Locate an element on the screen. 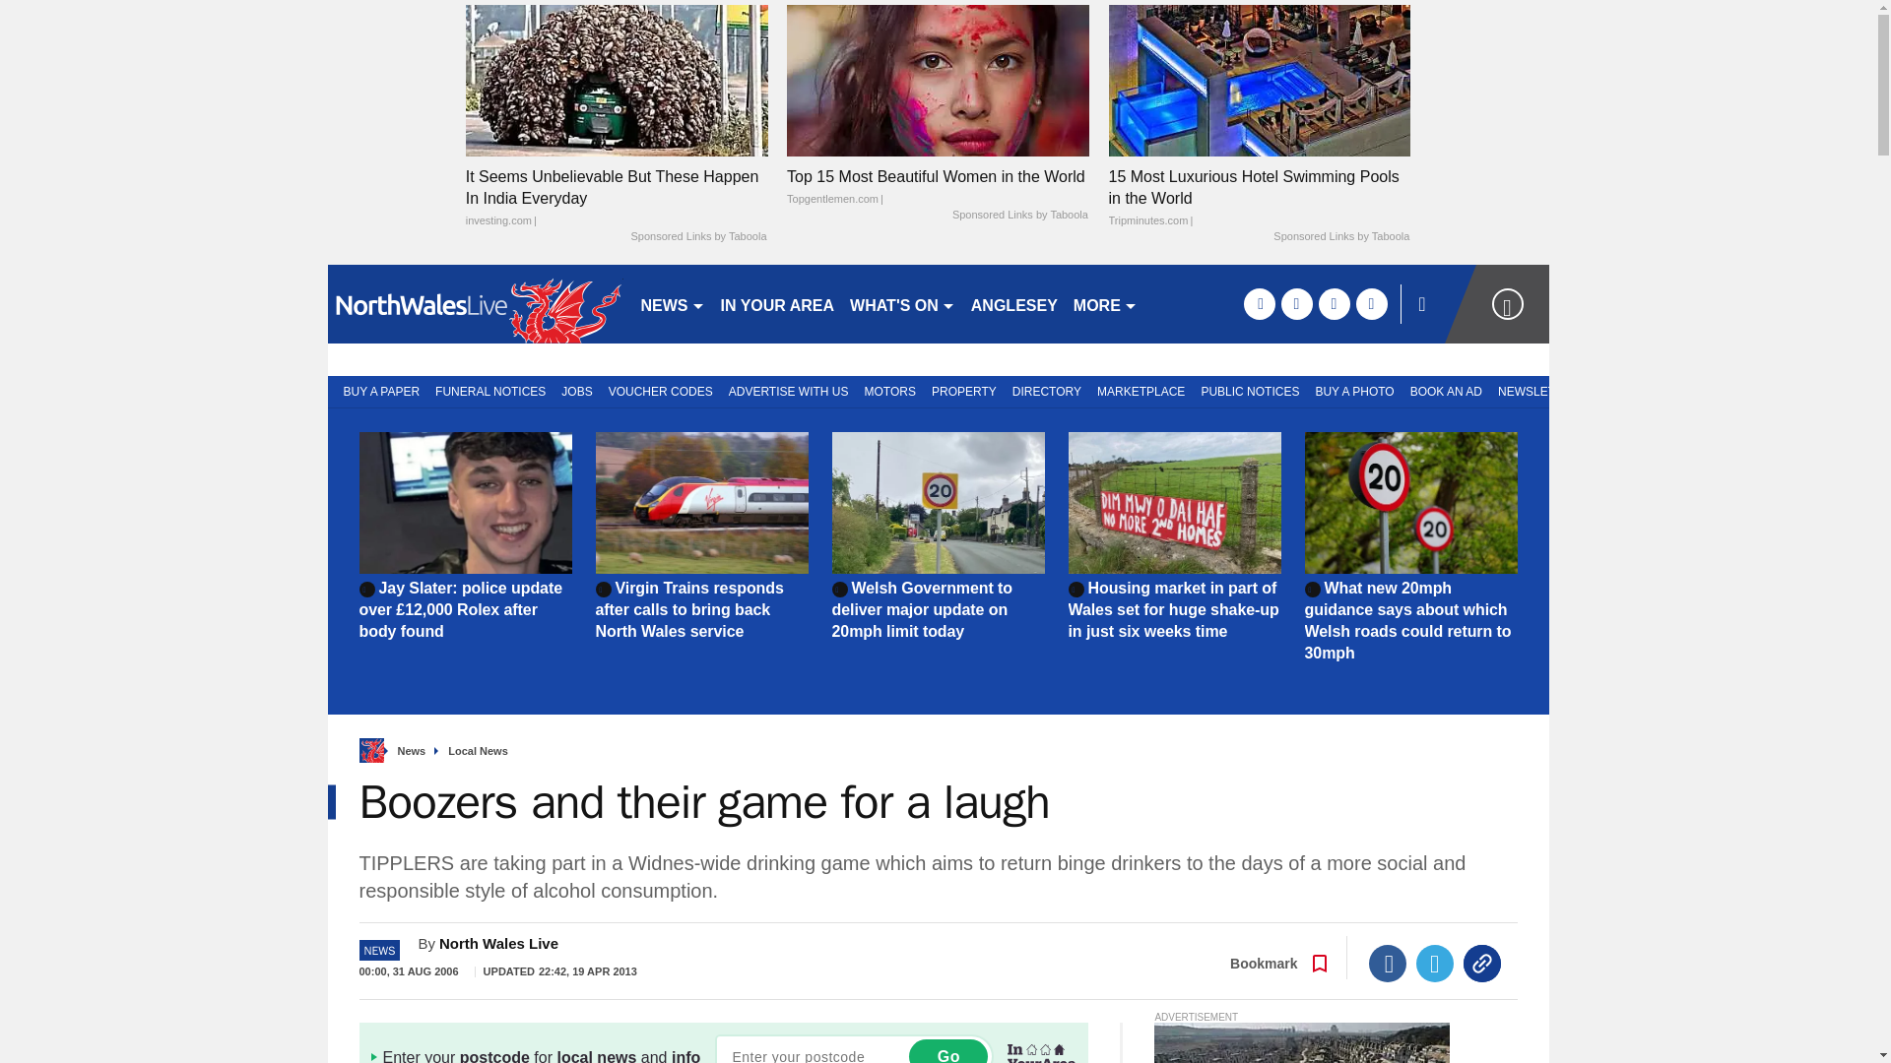 The height and width of the screenshot is (1063, 1891). NEWS is located at coordinates (672, 303).